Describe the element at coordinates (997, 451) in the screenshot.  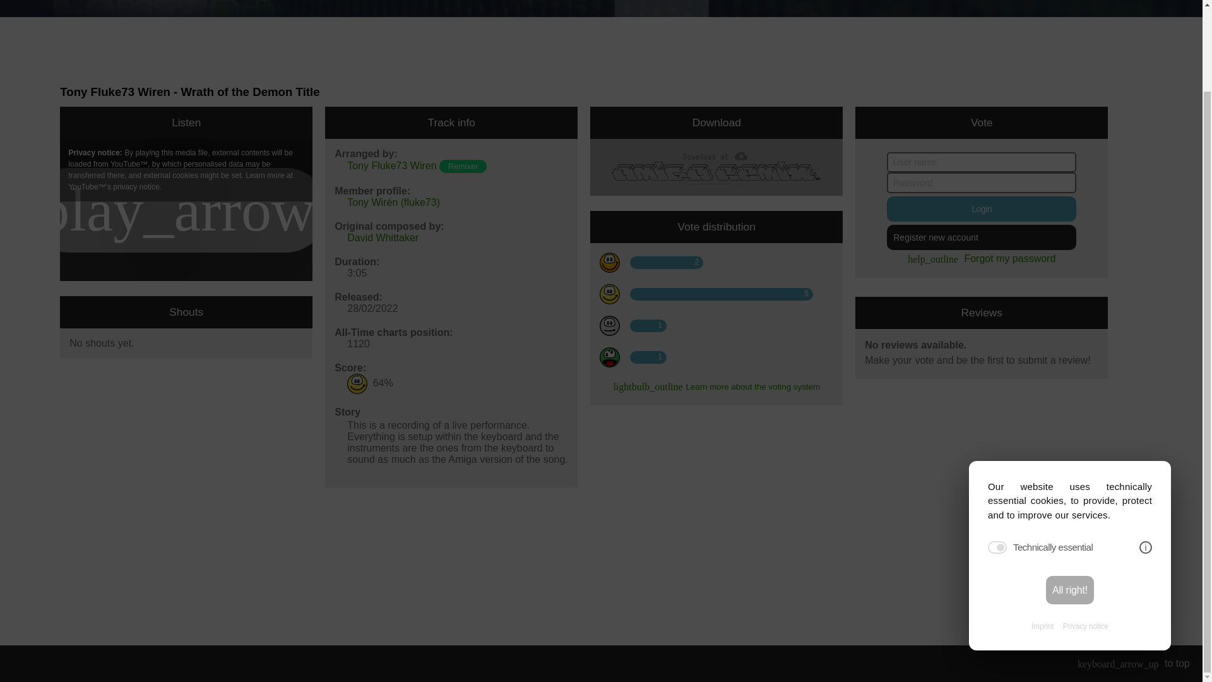
I see `on` at that location.